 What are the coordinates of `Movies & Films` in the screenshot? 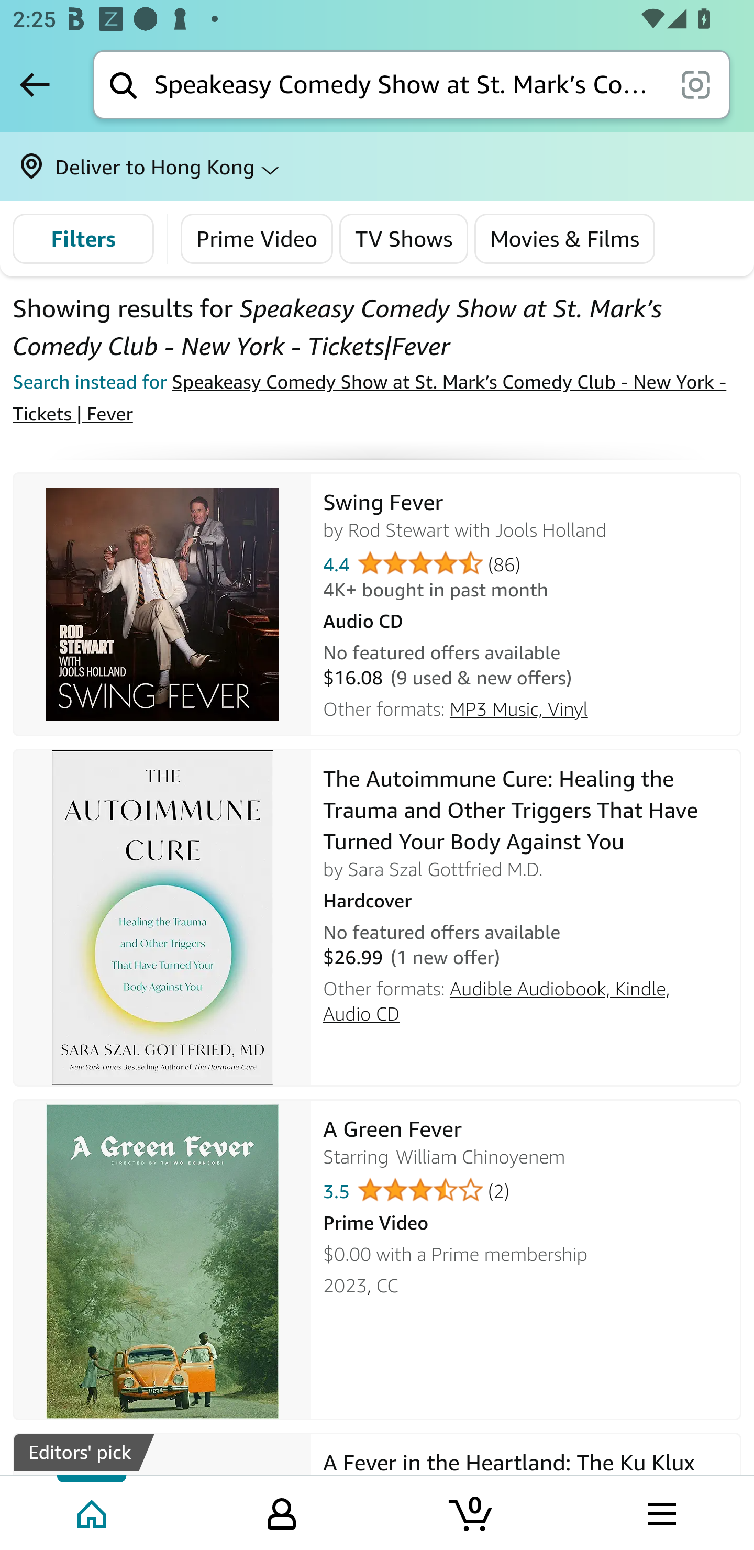 It's located at (565, 239).